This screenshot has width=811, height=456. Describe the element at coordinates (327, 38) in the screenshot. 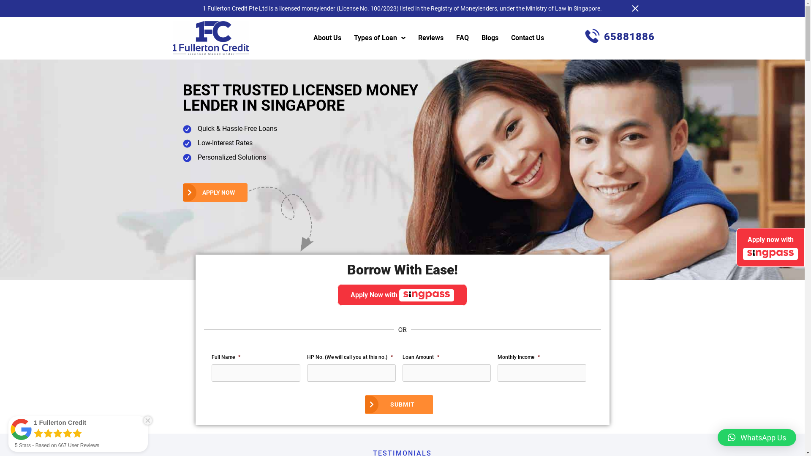

I see `About Us` at that location.